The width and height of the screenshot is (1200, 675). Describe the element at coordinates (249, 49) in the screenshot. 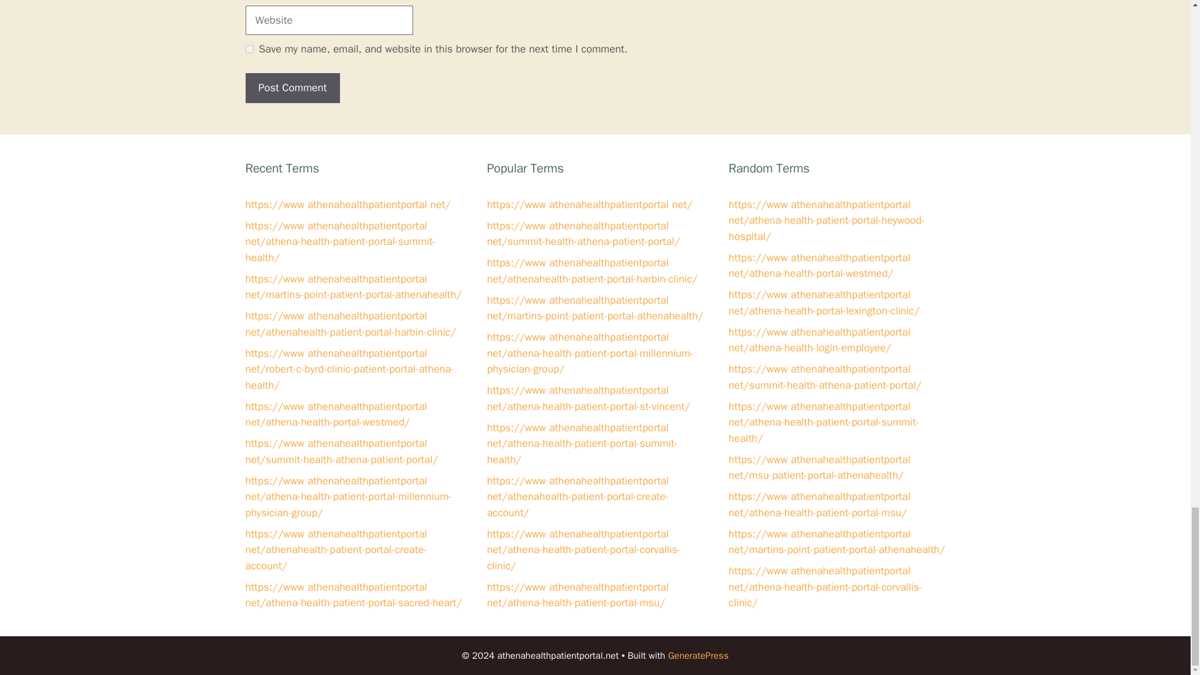

I see `yes` at that location.